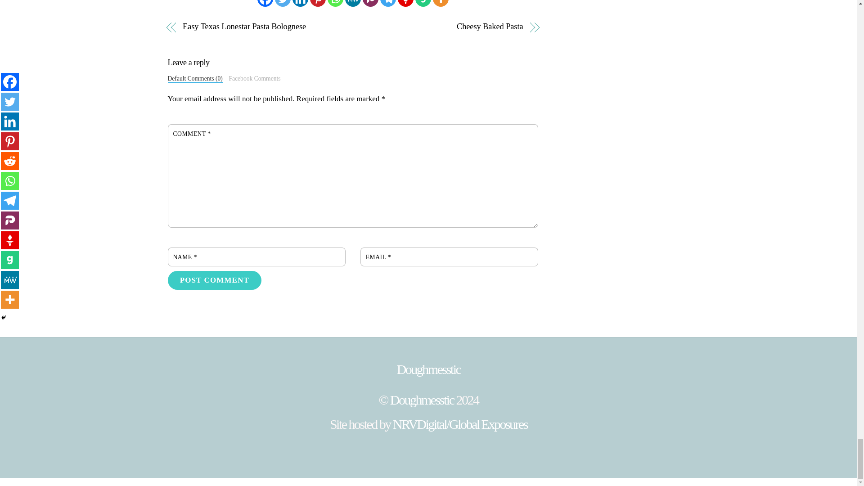 The image size is (864, 486). Describe the element at coordinates (214, 280) in the screenshot. I see `Post Comment` at that location.